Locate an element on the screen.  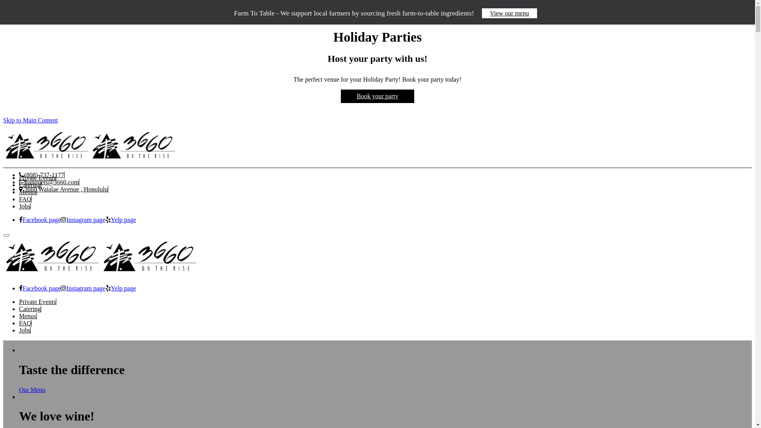
Jobs is located at coordinates (25, 206).